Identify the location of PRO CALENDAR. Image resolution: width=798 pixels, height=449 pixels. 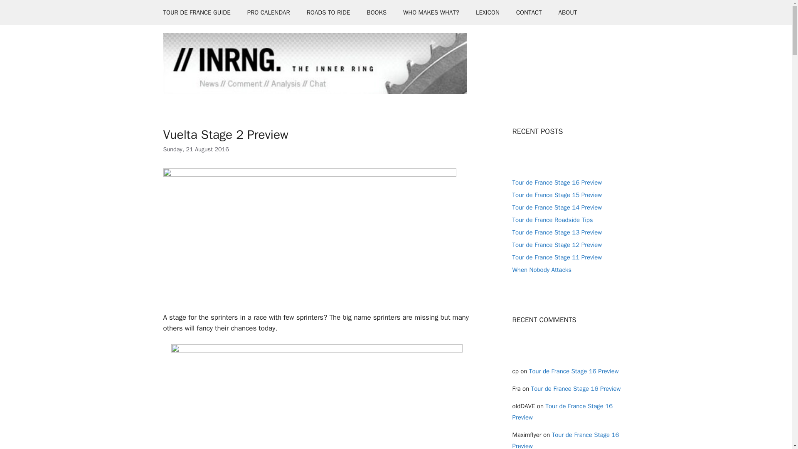
(268, 12).